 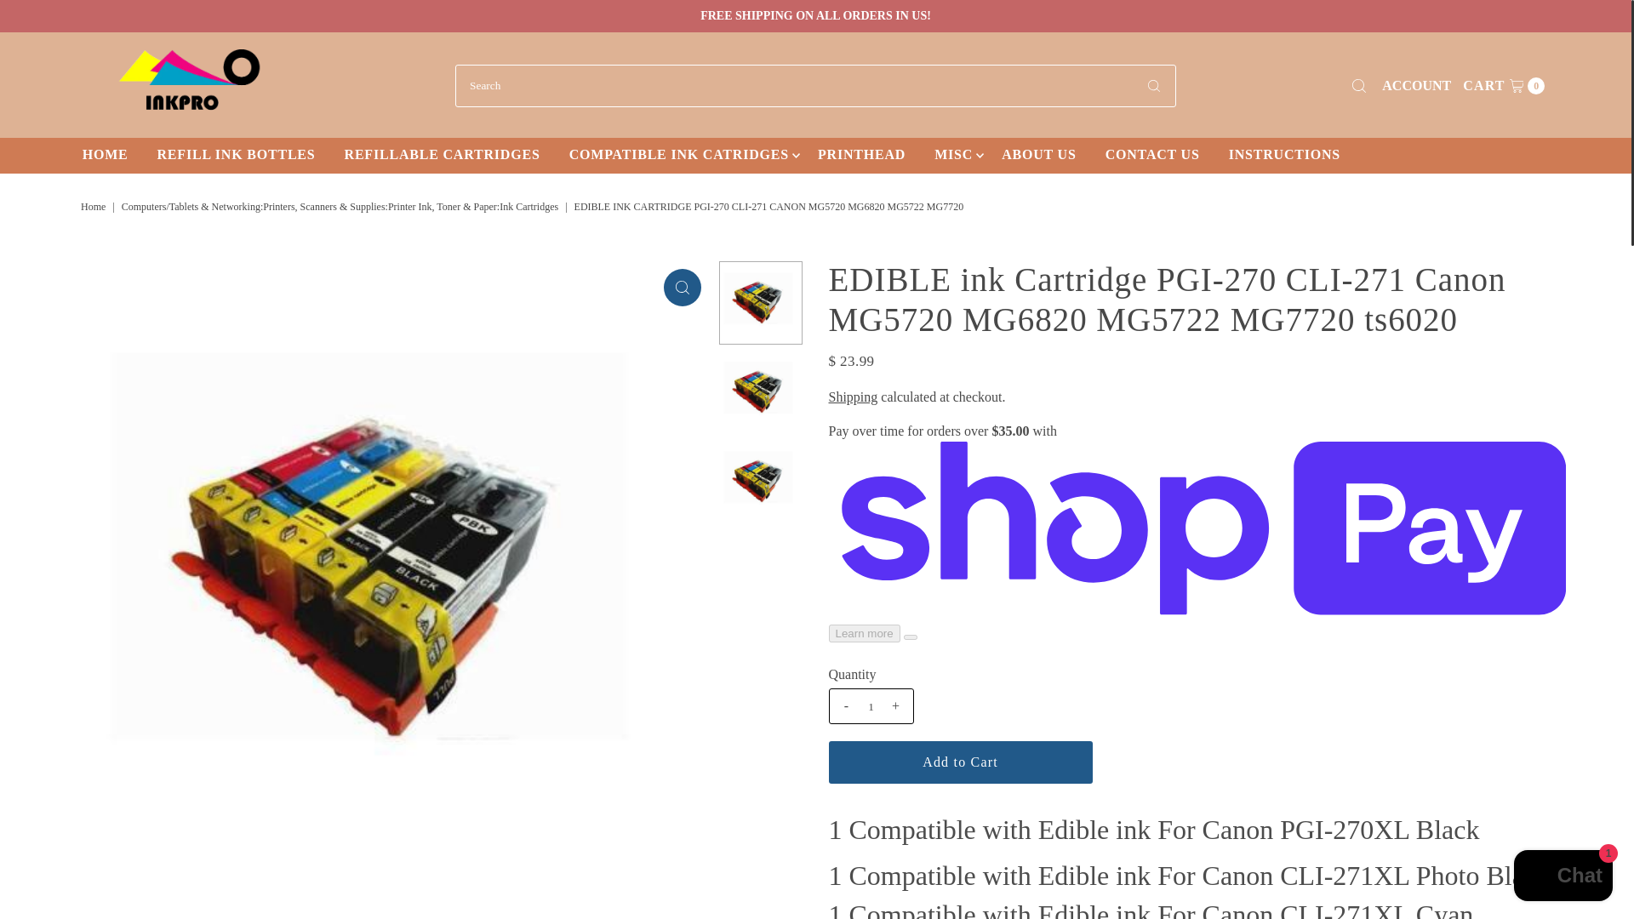 What do you see at coordinates (1504, 85) in the screenshot?
I see `MISC` at bounding box center [1504, 85].